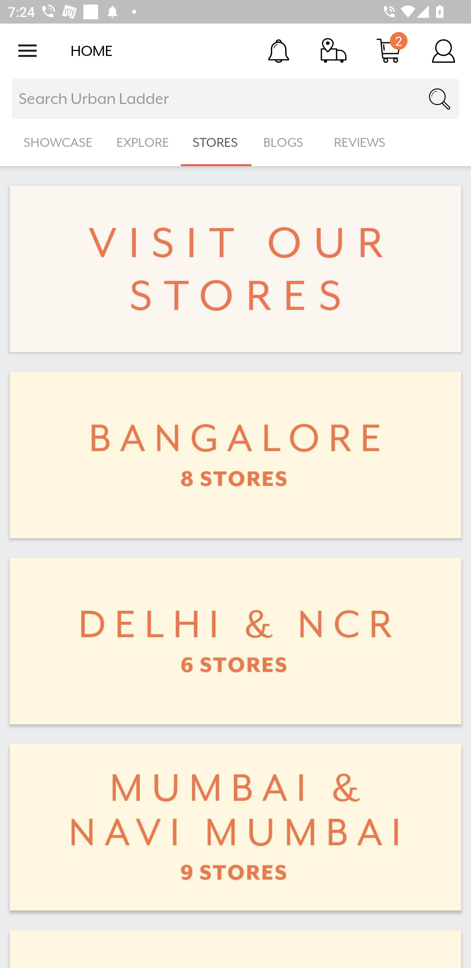 The width and height of the screenshot is (471, 968). Describe the element at coordinates (27, 51) in the screenshot. I see `Open navigation drawer` at that location.